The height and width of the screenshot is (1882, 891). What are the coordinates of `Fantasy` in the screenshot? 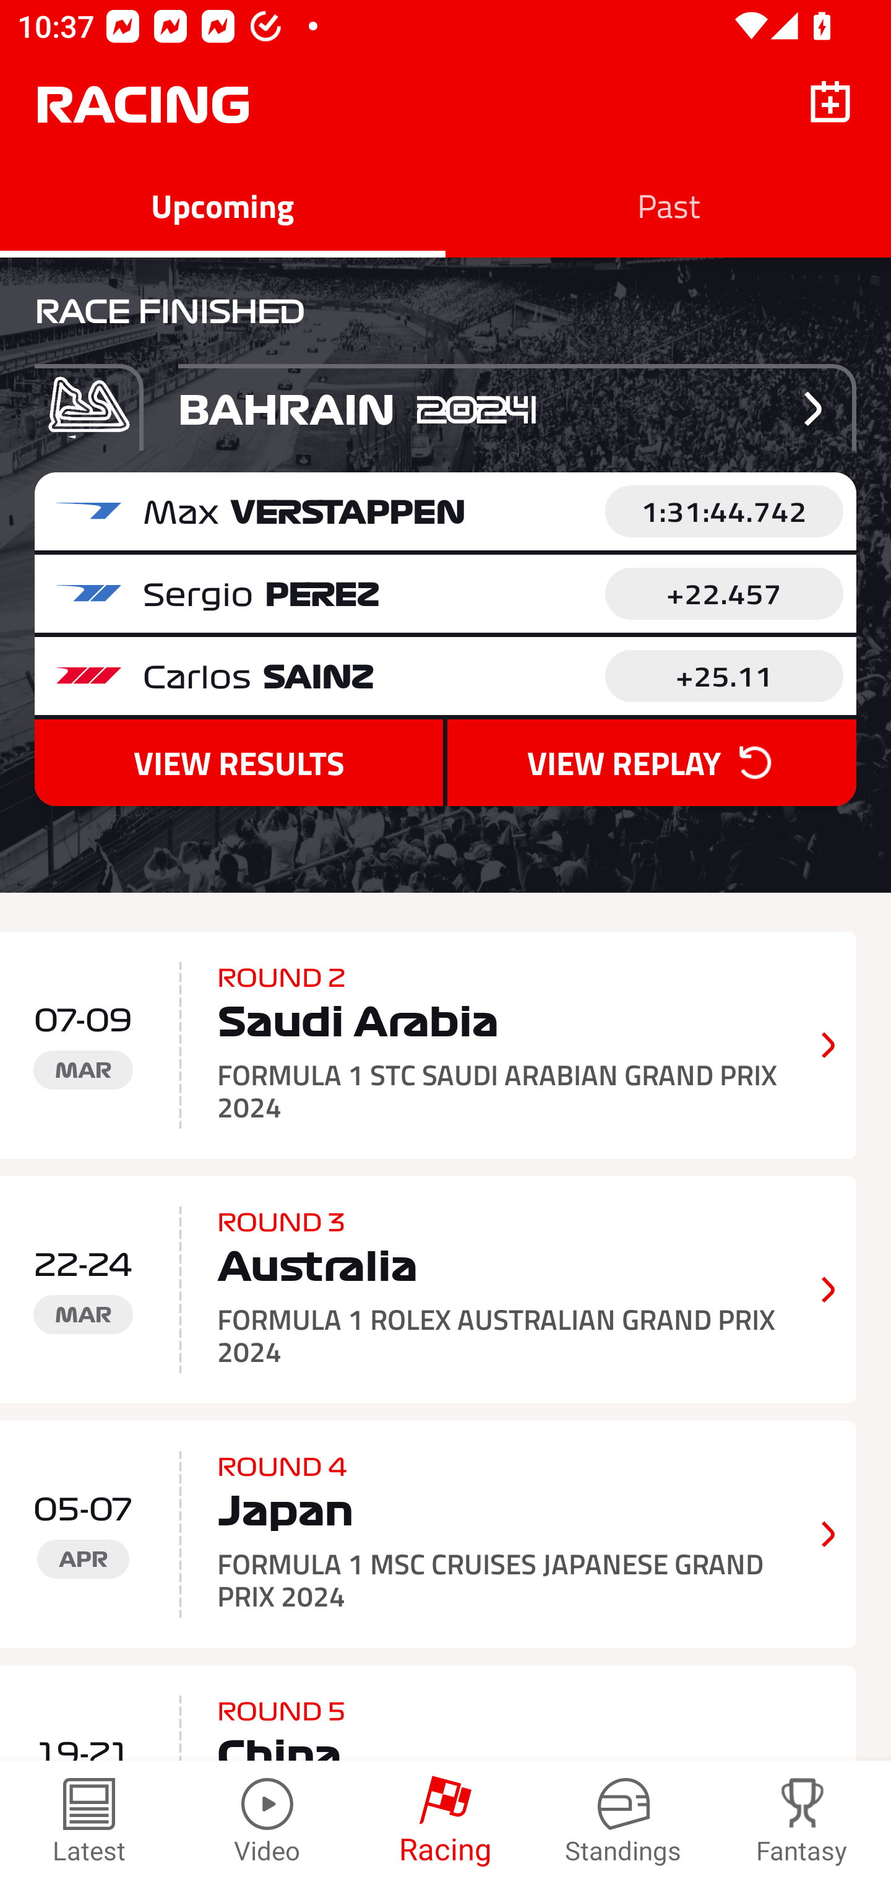 It's located at (802, 1821).